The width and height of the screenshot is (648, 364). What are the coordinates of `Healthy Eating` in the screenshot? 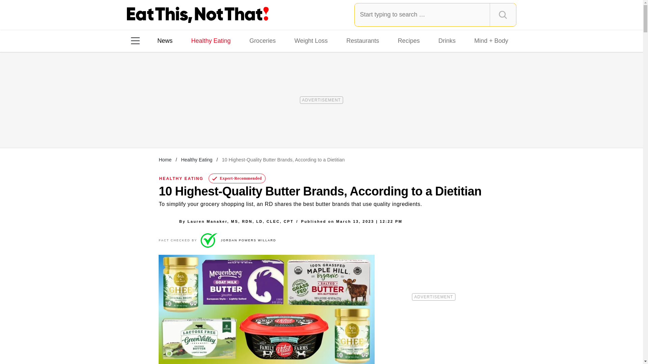 It's located at (196, 159).